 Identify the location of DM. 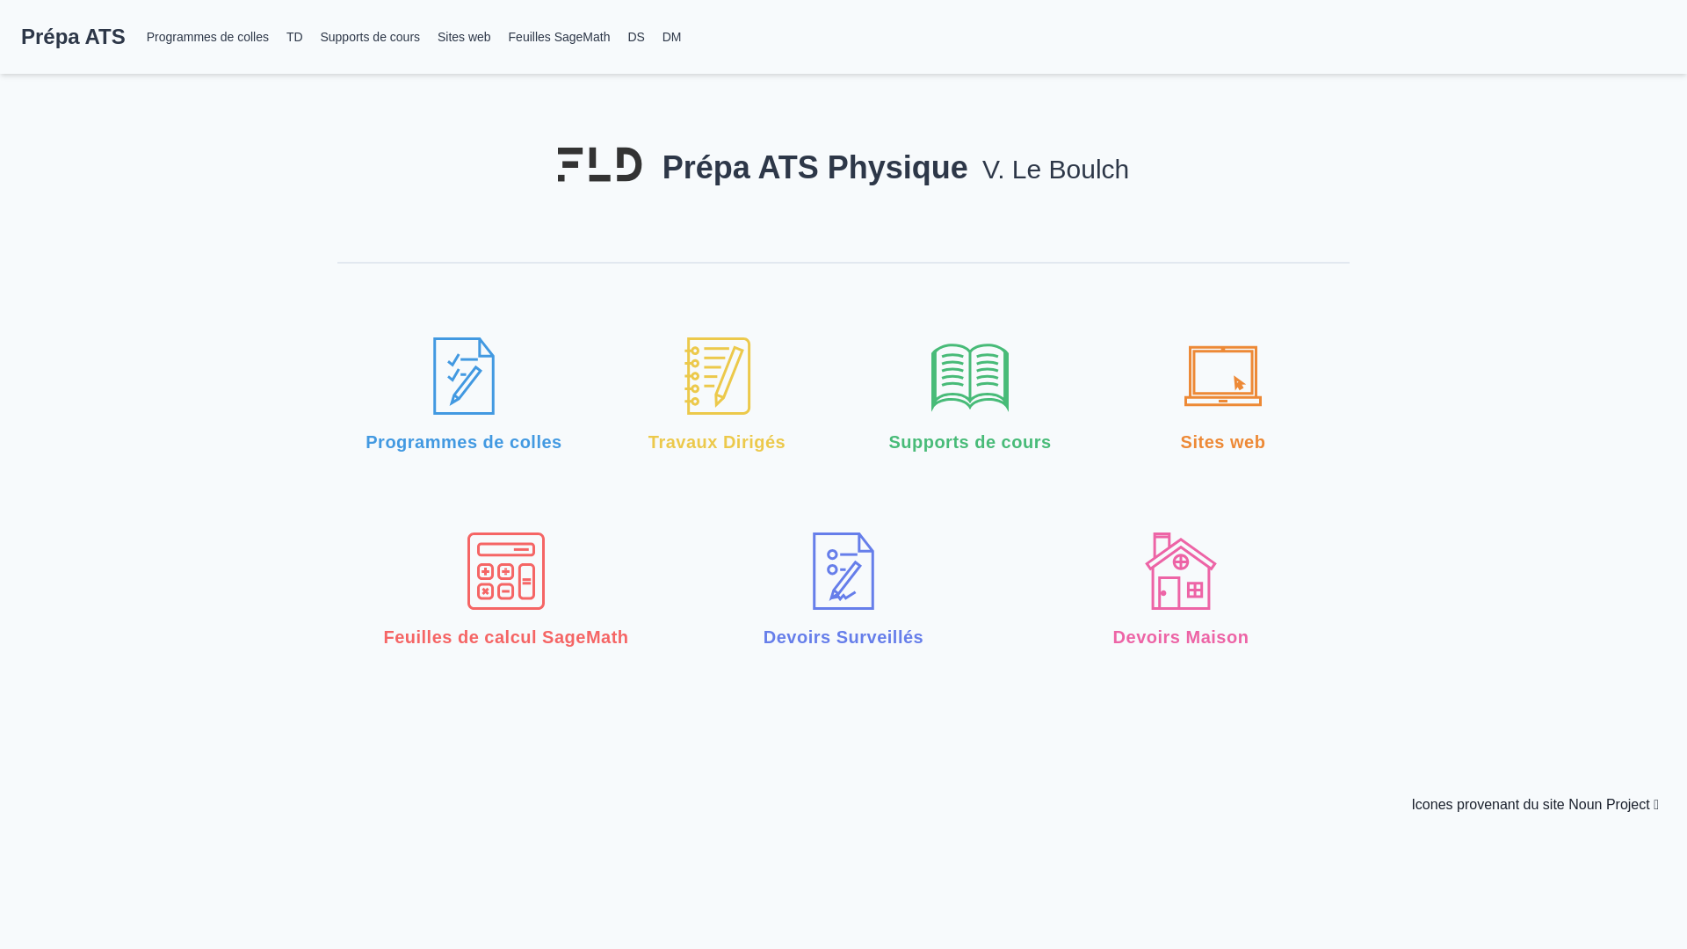
(672, 37).